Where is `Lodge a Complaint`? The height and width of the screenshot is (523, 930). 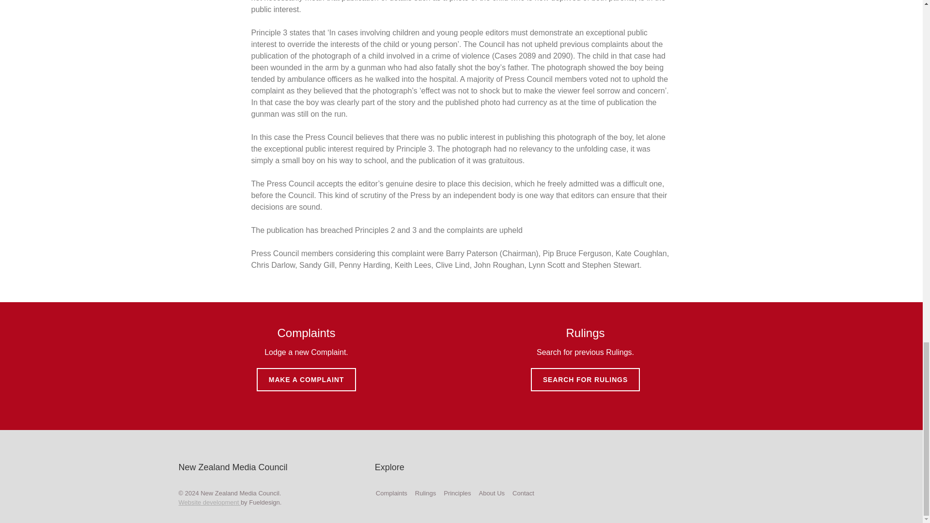
Lodge a Complaint is located at coordinates (391, 493).